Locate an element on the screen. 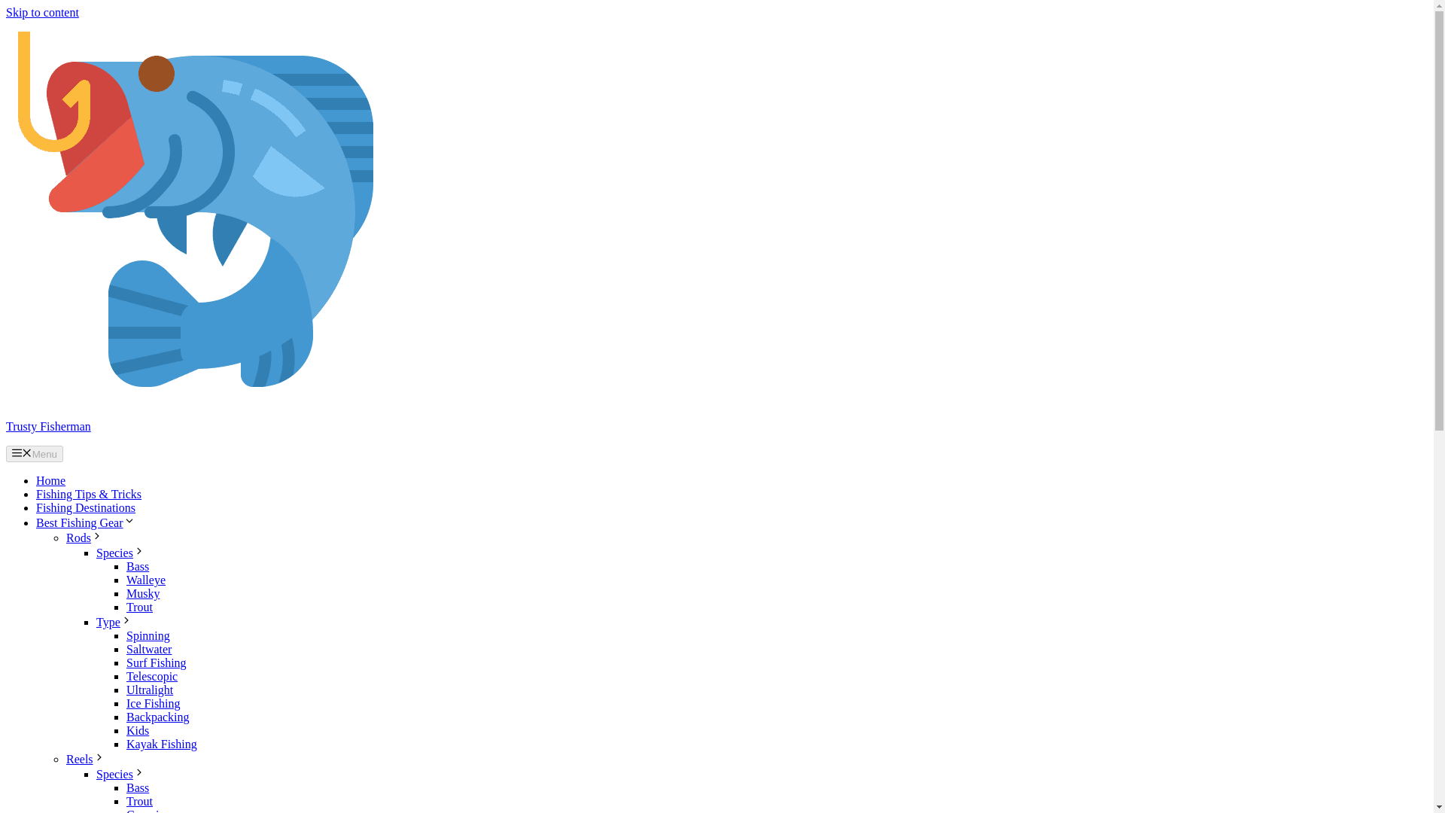 The height and width of the screenshot is (813, 1445). Trout is located at coordinates (140, 801).